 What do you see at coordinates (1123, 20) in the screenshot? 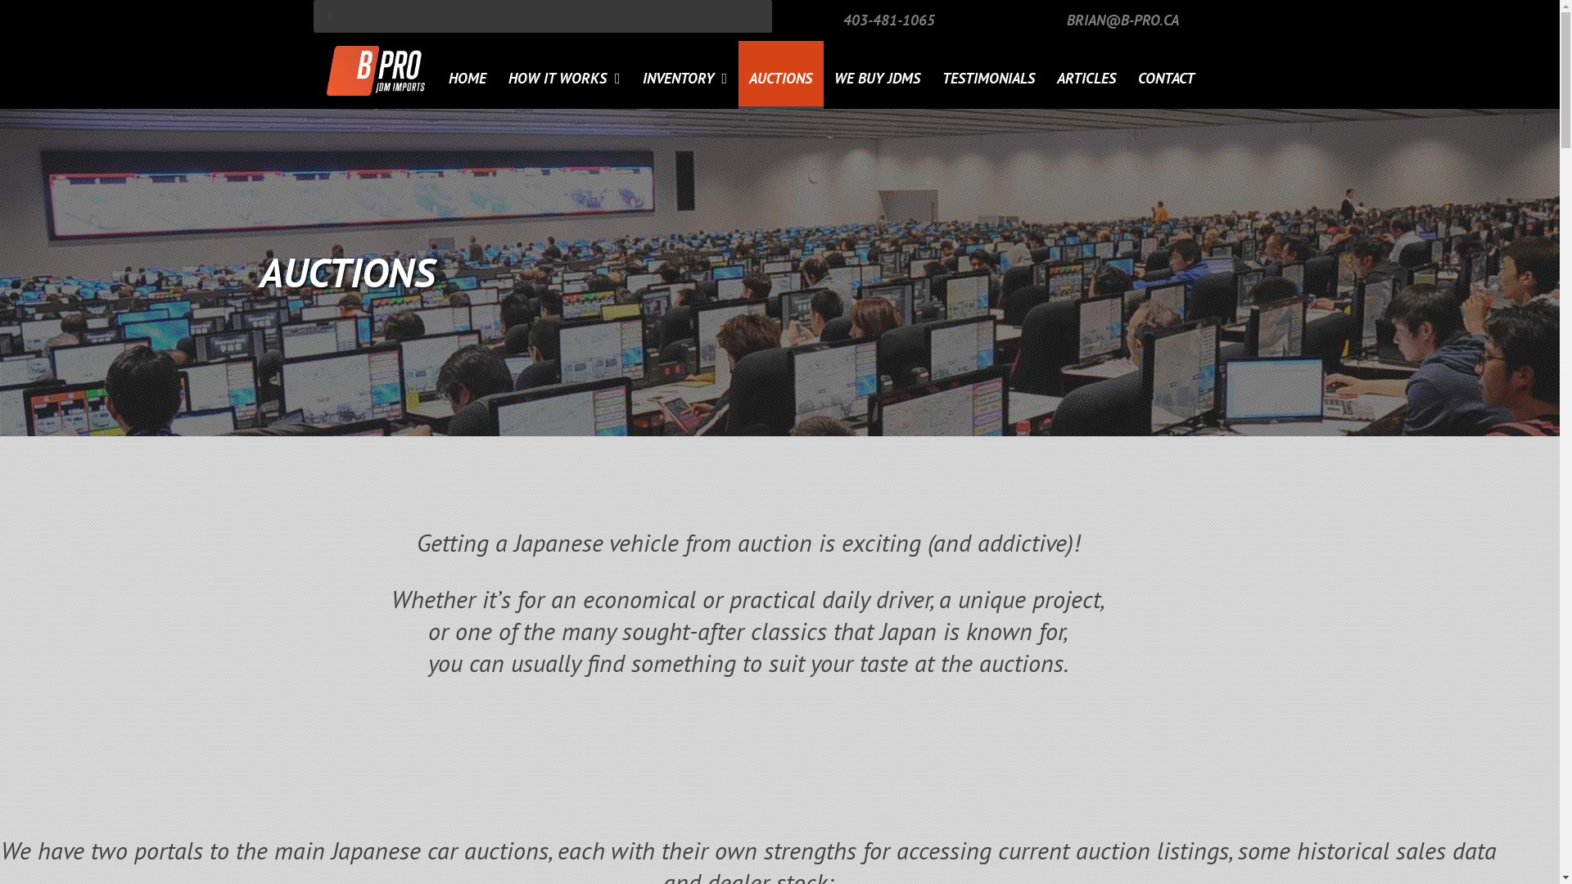
I see `BRIAN@B-PRO.CA` at bounding box center [1123, 20].